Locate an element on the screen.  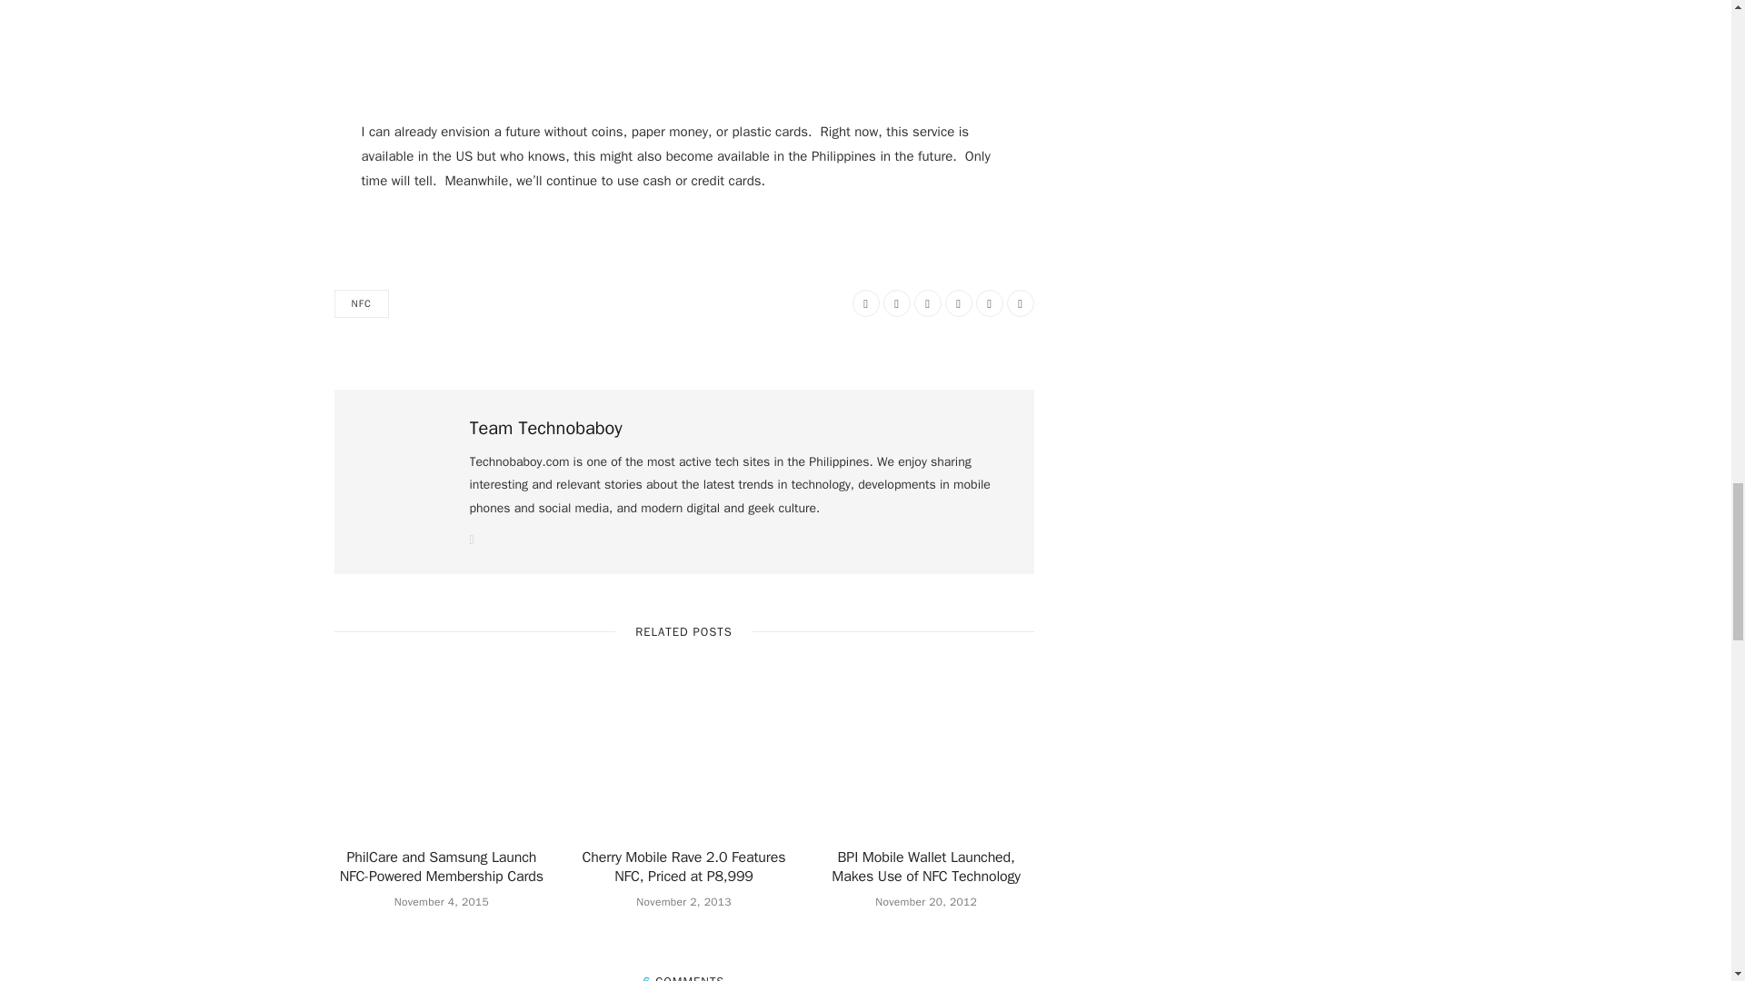
Team Technobaboy is located at coordinates (545, 429).